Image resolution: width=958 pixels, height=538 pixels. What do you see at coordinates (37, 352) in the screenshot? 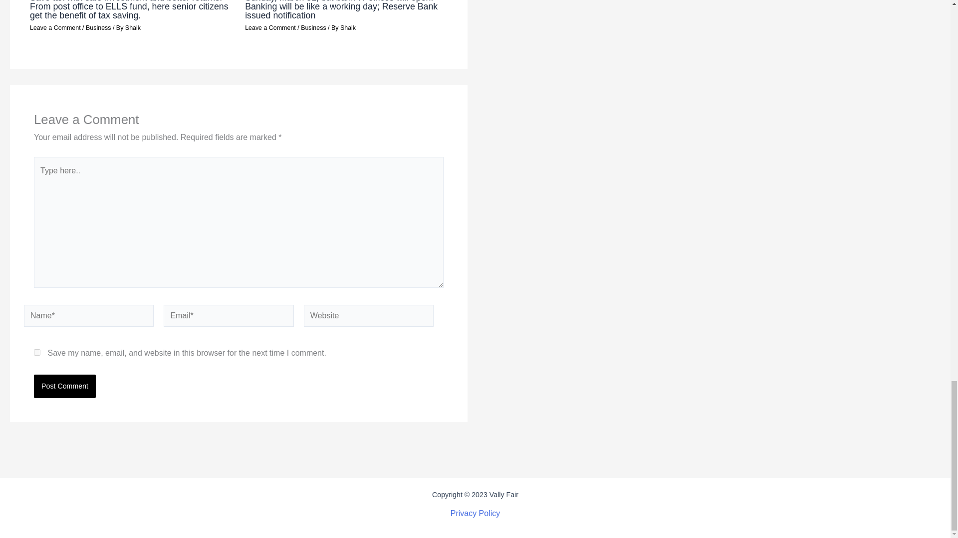
I see `yes` at bounding box center [37, 352].